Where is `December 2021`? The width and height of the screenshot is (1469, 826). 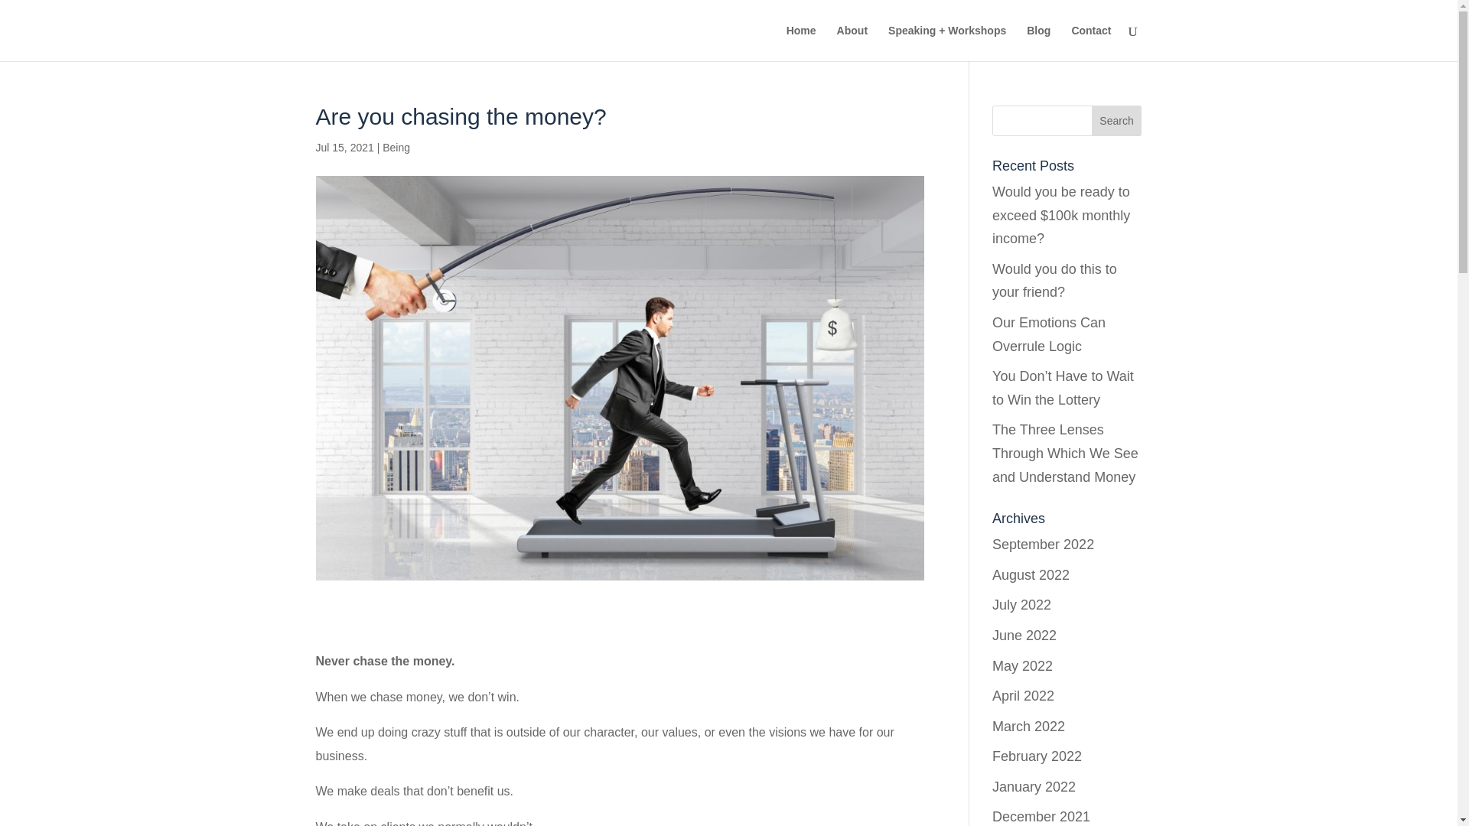
December 2021 is located at coordinates (1041, 817).